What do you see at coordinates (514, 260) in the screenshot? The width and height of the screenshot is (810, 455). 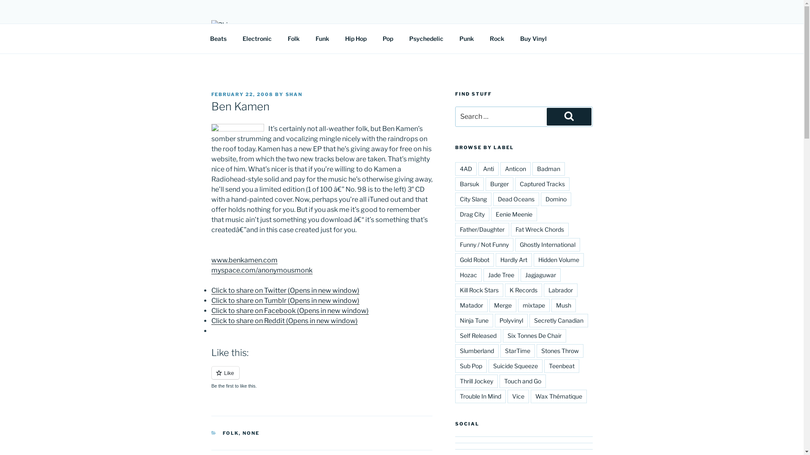 I see `Hardly Art` at bounding box center [514, 260].